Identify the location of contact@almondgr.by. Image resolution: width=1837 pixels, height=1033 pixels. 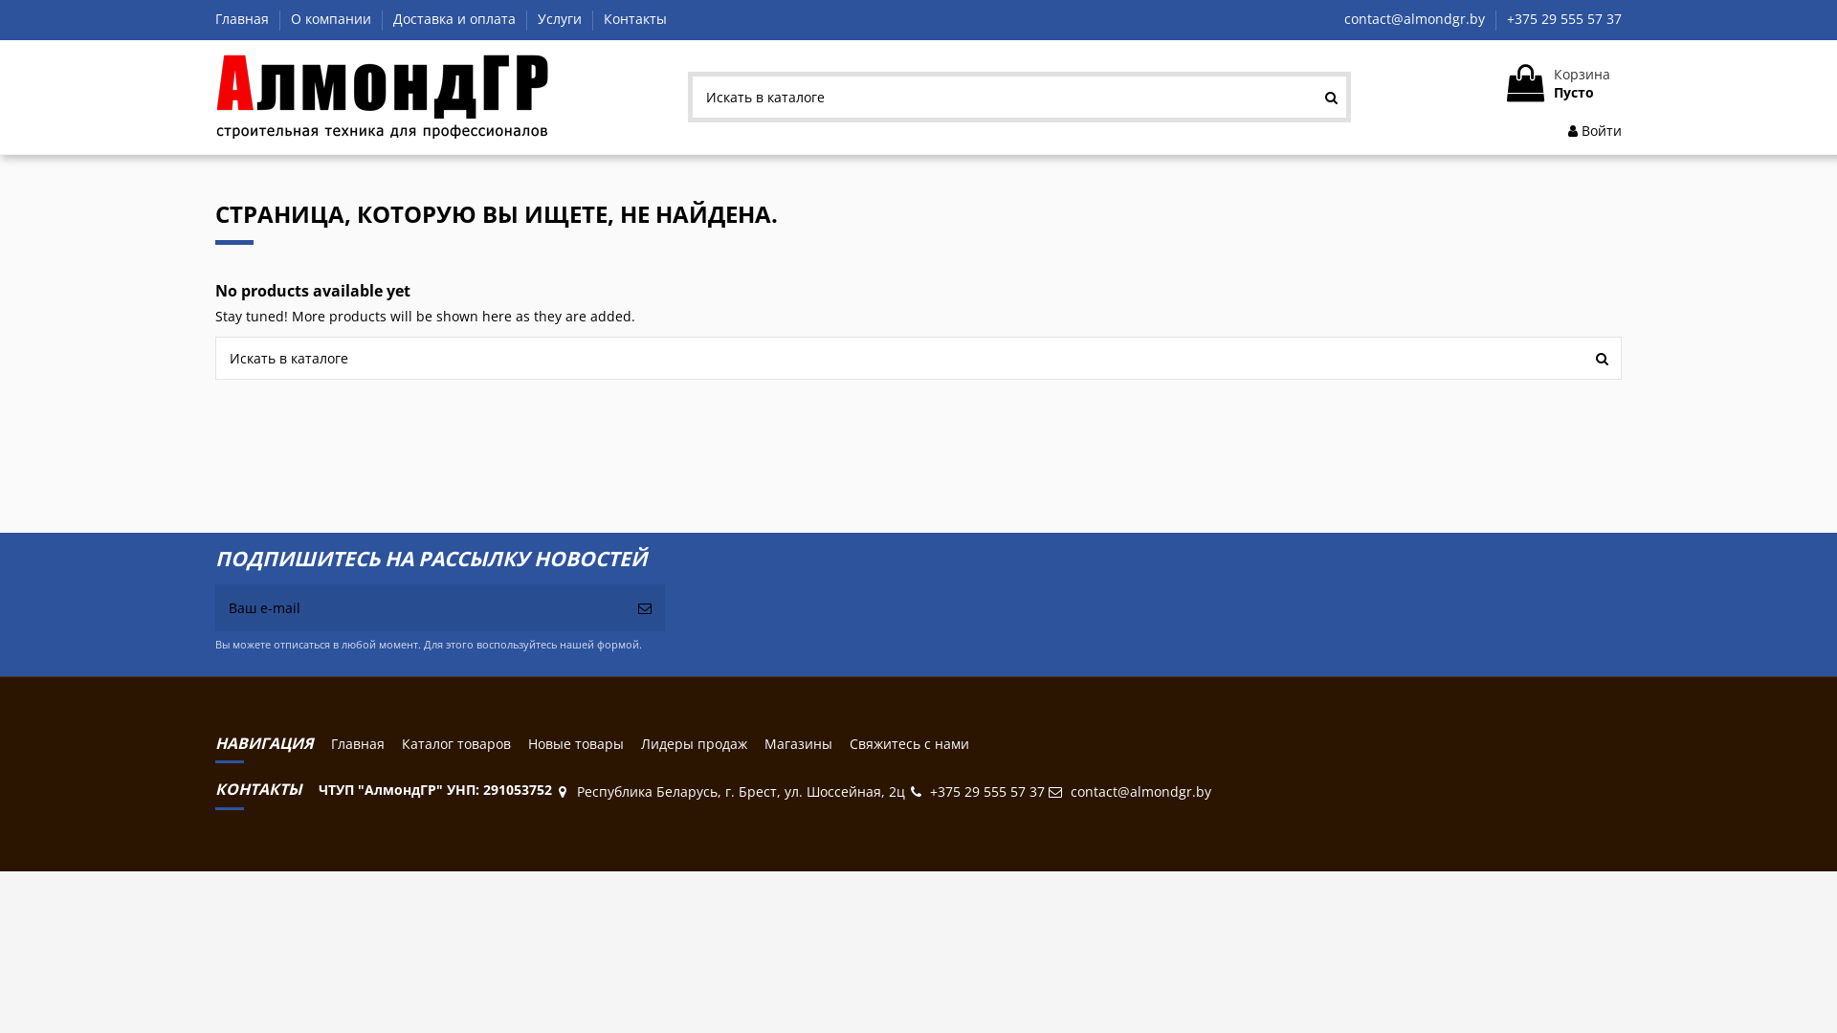
(1416, 19).